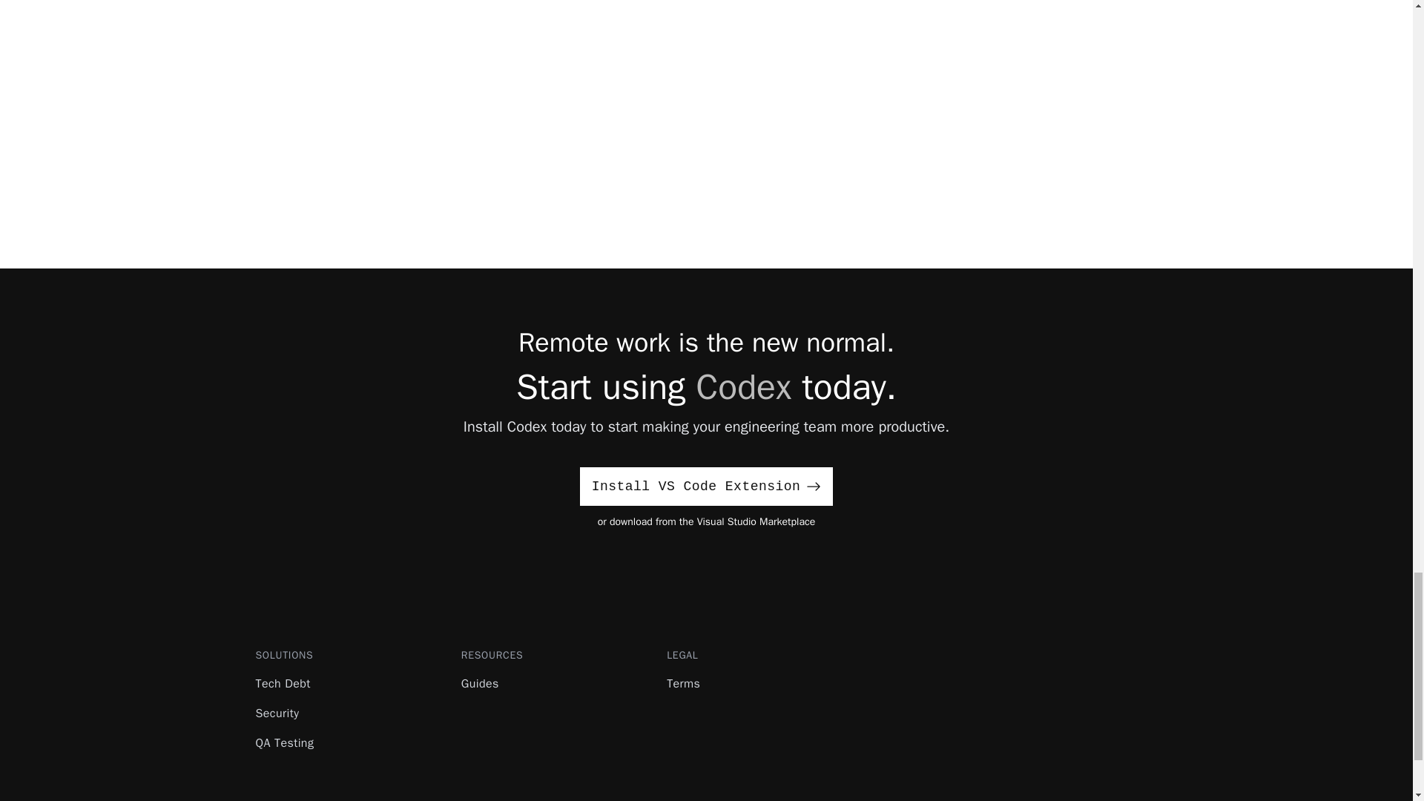 Image resolution: width=1424 pixels, height=801 pixels. What do you see at coordinates (283, 743) in the screenshot?
I see `QA Testing` at bounding box center [283, 743].